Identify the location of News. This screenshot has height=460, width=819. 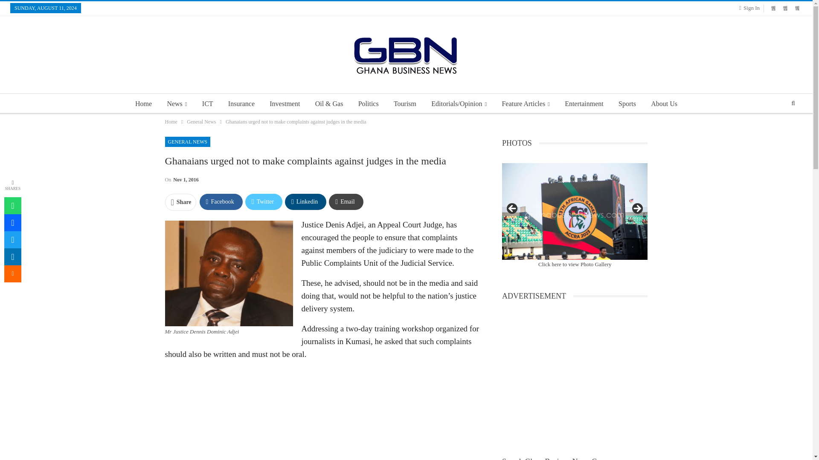
(177, 104).